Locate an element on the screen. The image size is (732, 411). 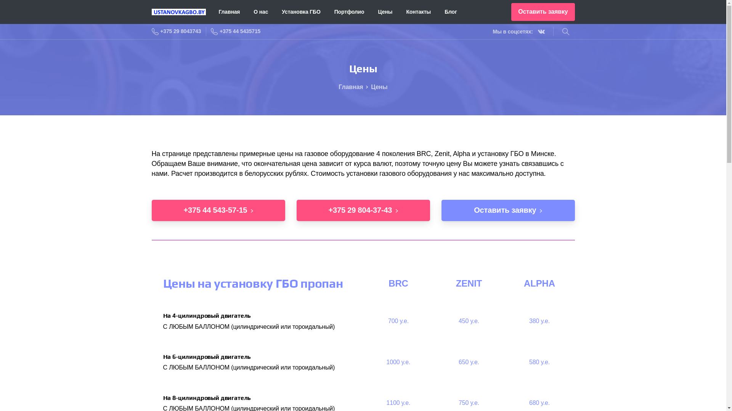
+375 44 5435715 is located at coordinates (236, 32).